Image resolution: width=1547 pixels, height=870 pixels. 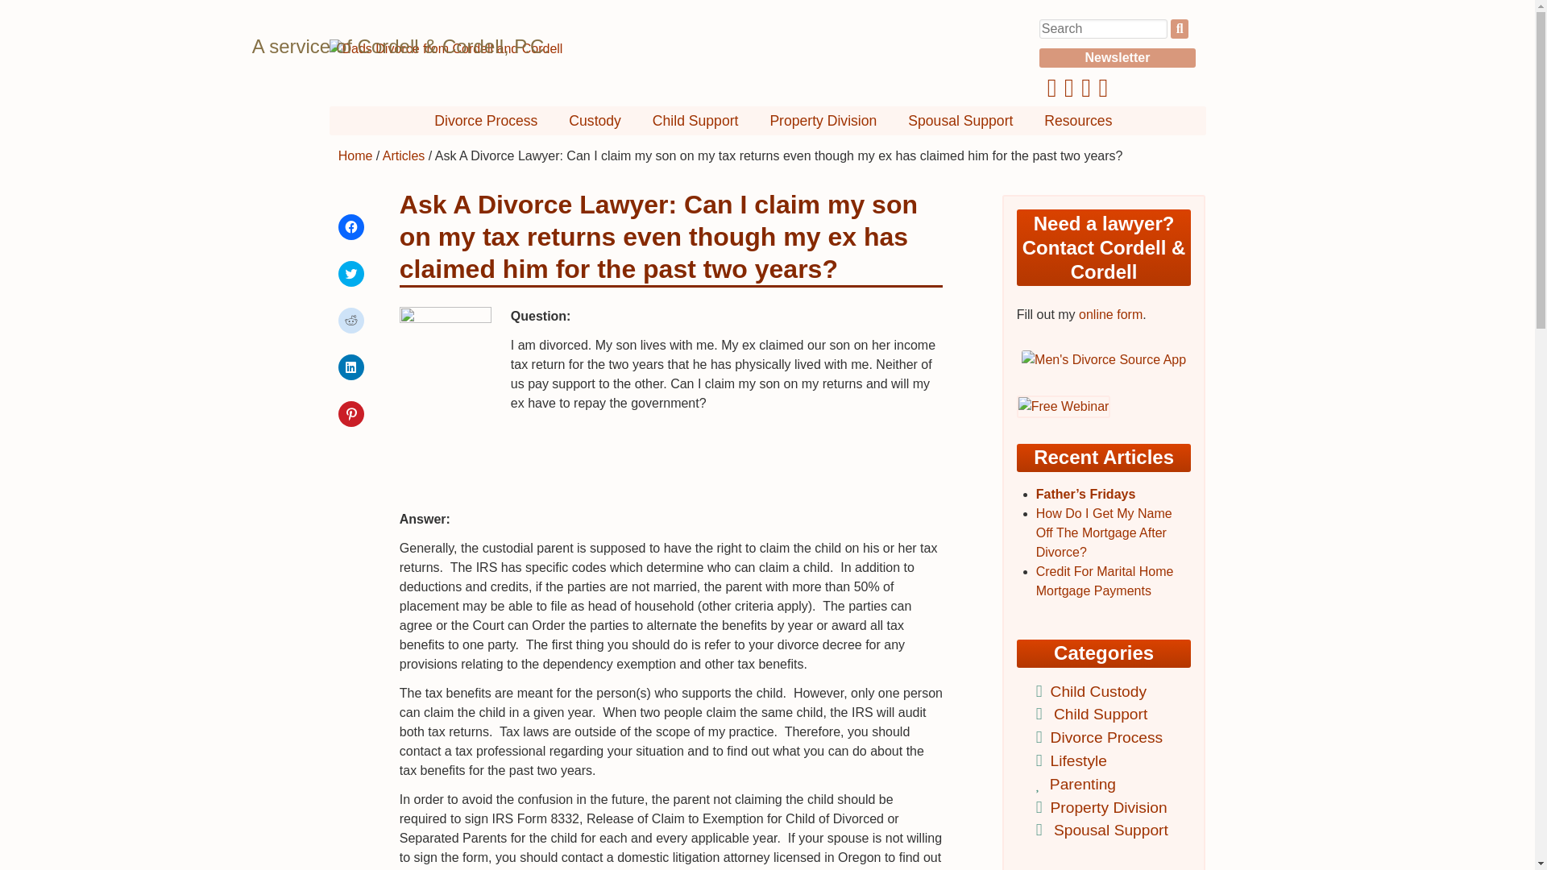 What do you see at coordinates (823, 121) in the screenshot?
I see `Property Division` at bounding box center [823, 121].